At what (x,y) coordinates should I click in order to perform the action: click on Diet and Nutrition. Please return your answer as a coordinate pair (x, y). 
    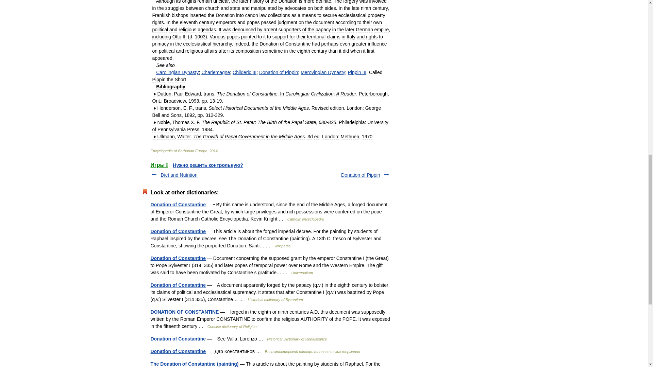
    Looking at the image, I should click on (179, 175).